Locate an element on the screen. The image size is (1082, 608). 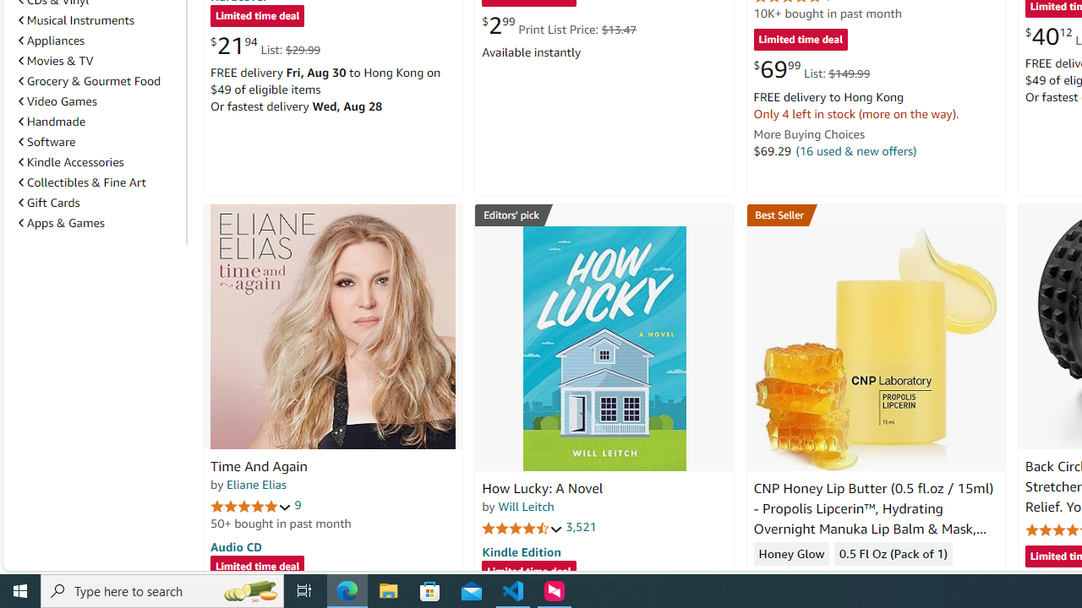
Eliane Elias is located at coordinates (256, 484).